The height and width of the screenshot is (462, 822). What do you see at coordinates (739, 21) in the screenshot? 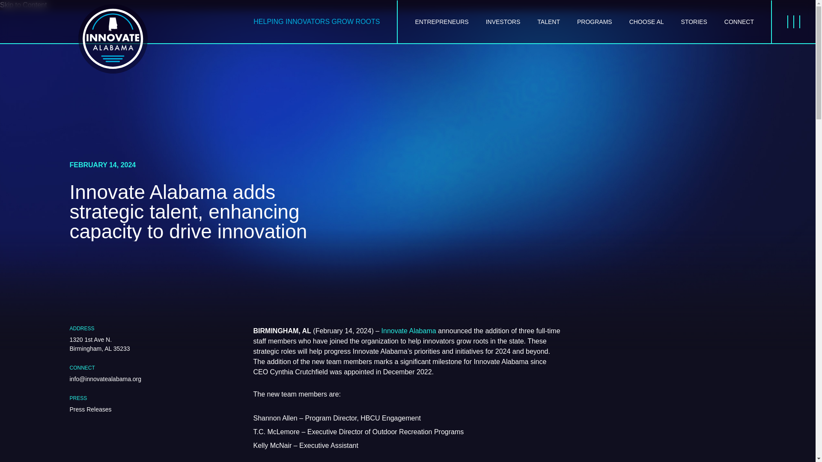
I see `CONNECT` at bounding box center [739, 21].